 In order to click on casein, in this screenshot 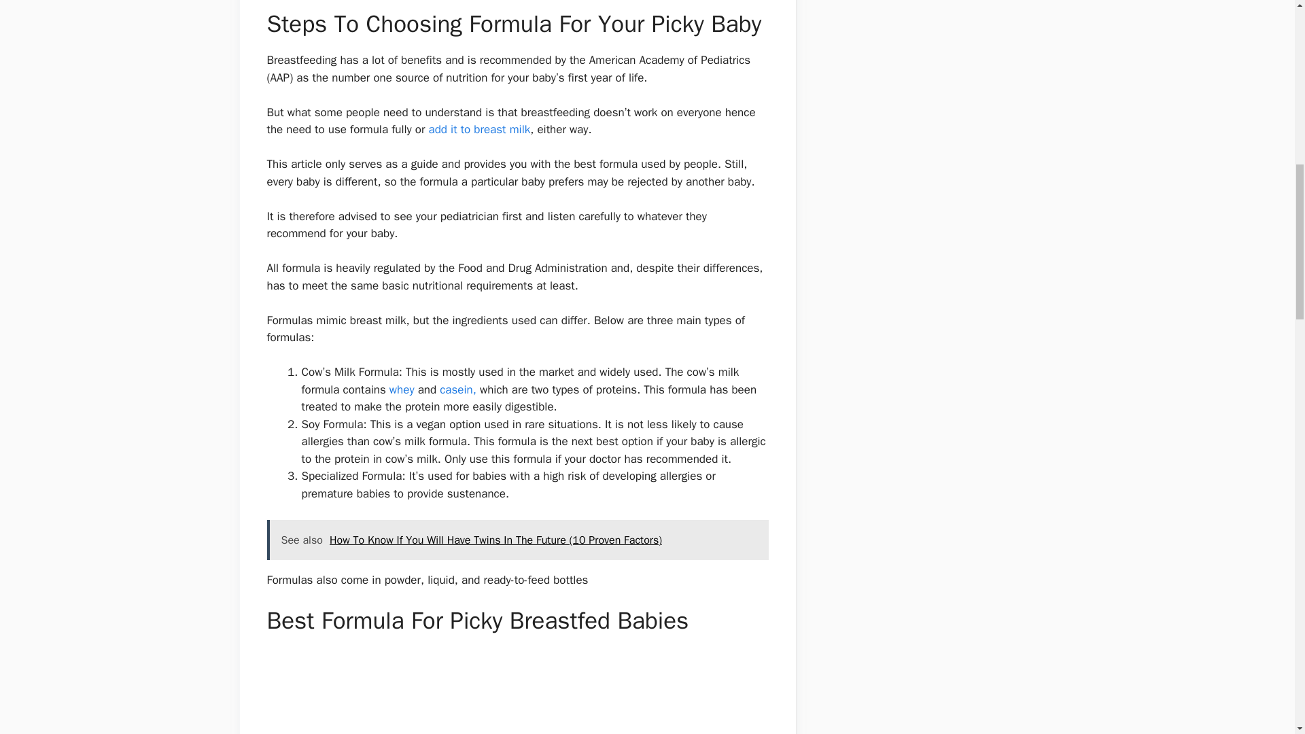, I will do `click(459, 389)`.